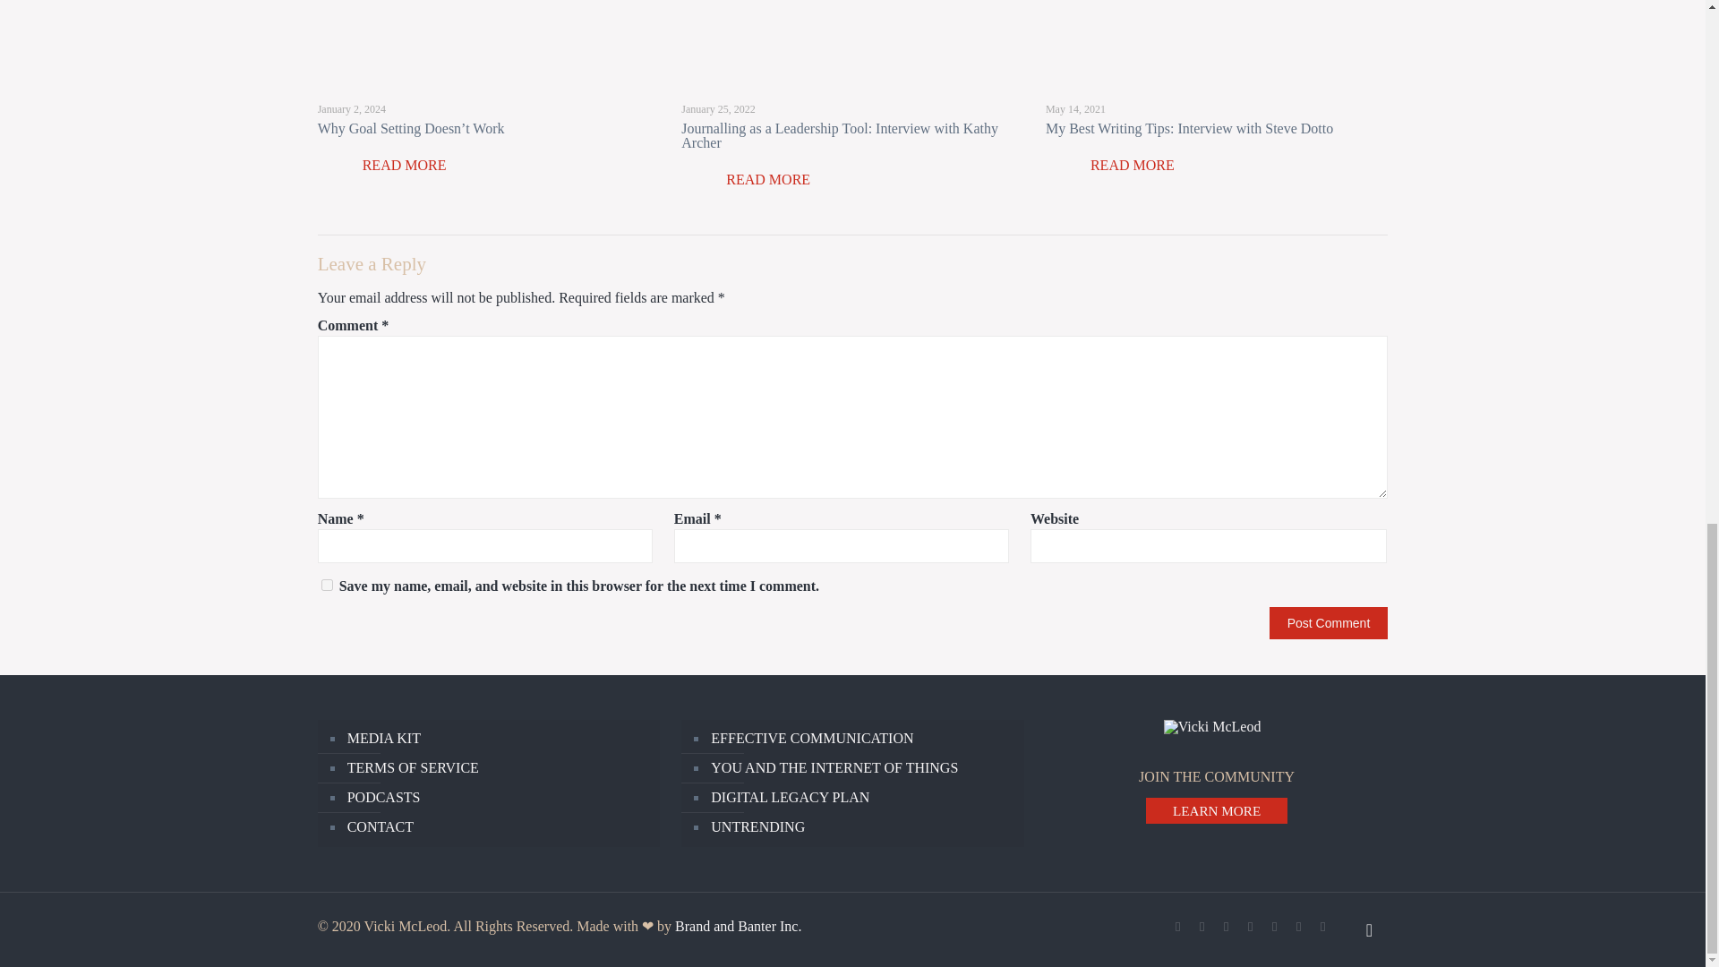 Image resolution: width=1719 pixels, height=967 pixels. I want to click on Facebook, so click(1178, 927).